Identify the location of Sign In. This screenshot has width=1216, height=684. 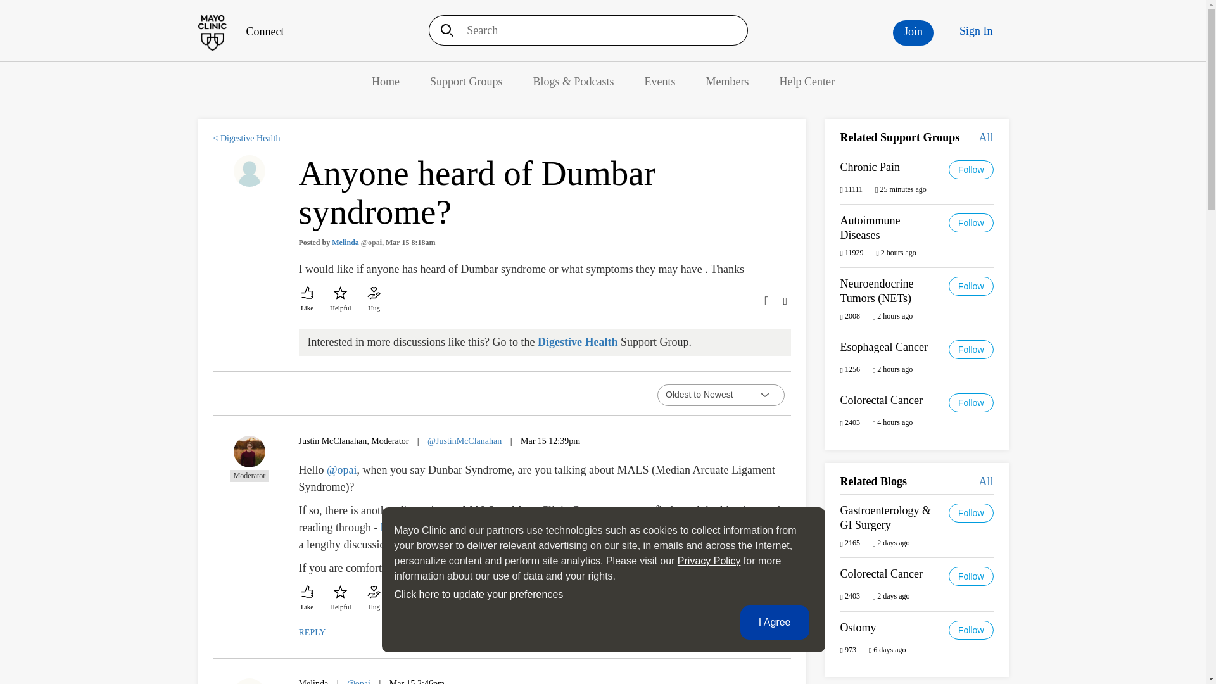
(976, 31).